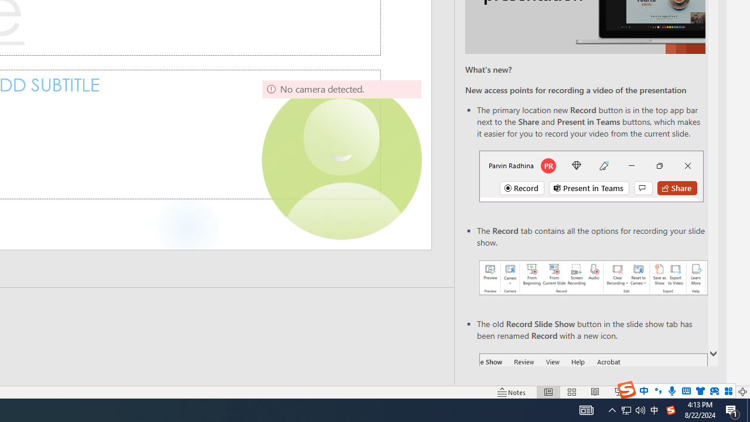 This screenshot has height=422, width=750. Describe the element at coordinates (548, 392) in the screenshot. I see `Normal` at that location.